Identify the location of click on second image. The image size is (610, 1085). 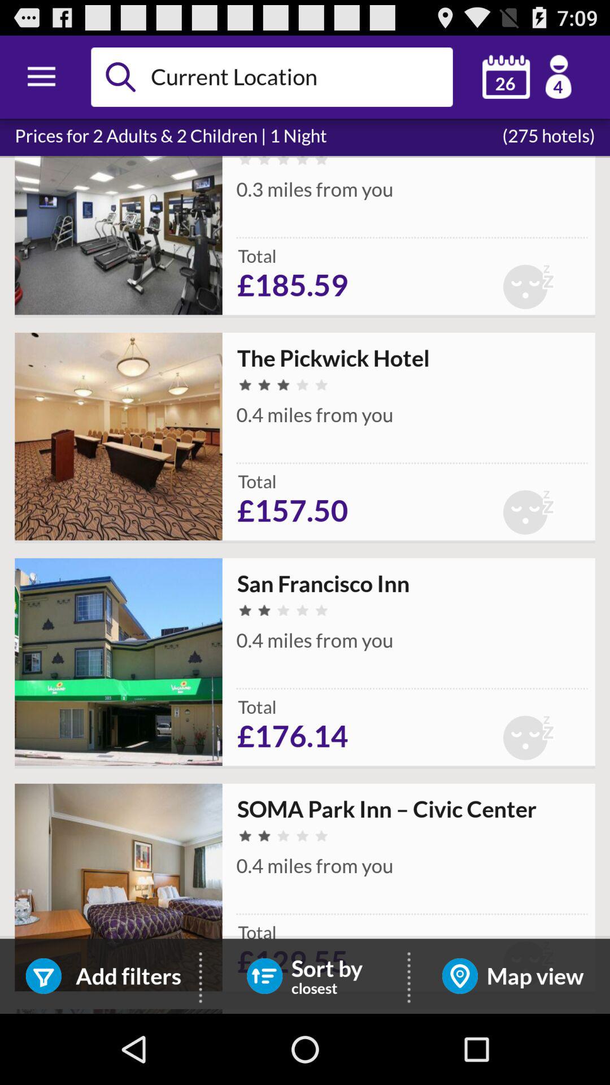
(119, 436).